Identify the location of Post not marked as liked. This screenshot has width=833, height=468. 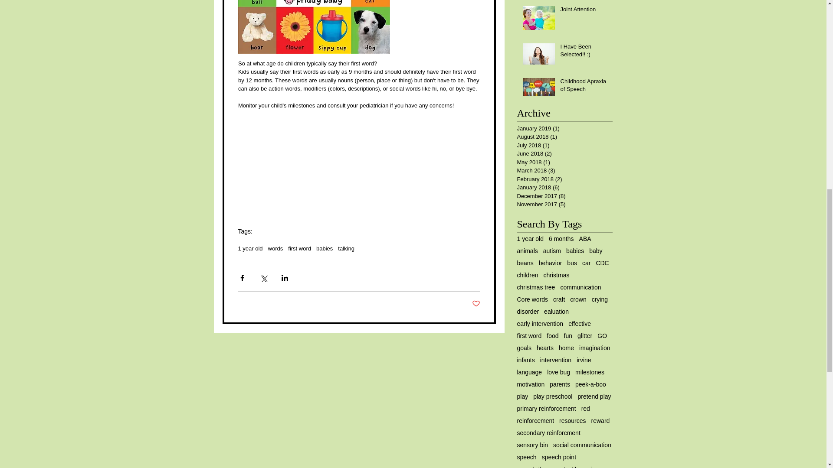
(476, 303).